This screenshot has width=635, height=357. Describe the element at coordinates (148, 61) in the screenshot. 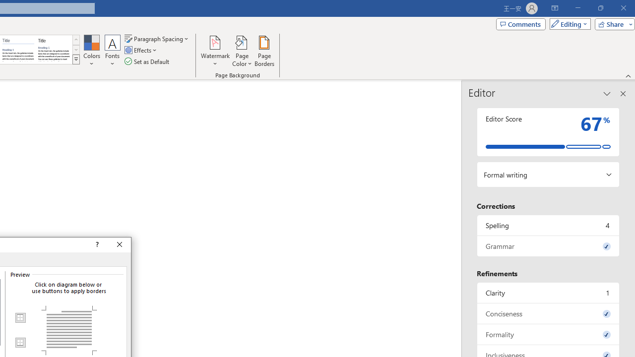

I see `Set as Default` at that location.